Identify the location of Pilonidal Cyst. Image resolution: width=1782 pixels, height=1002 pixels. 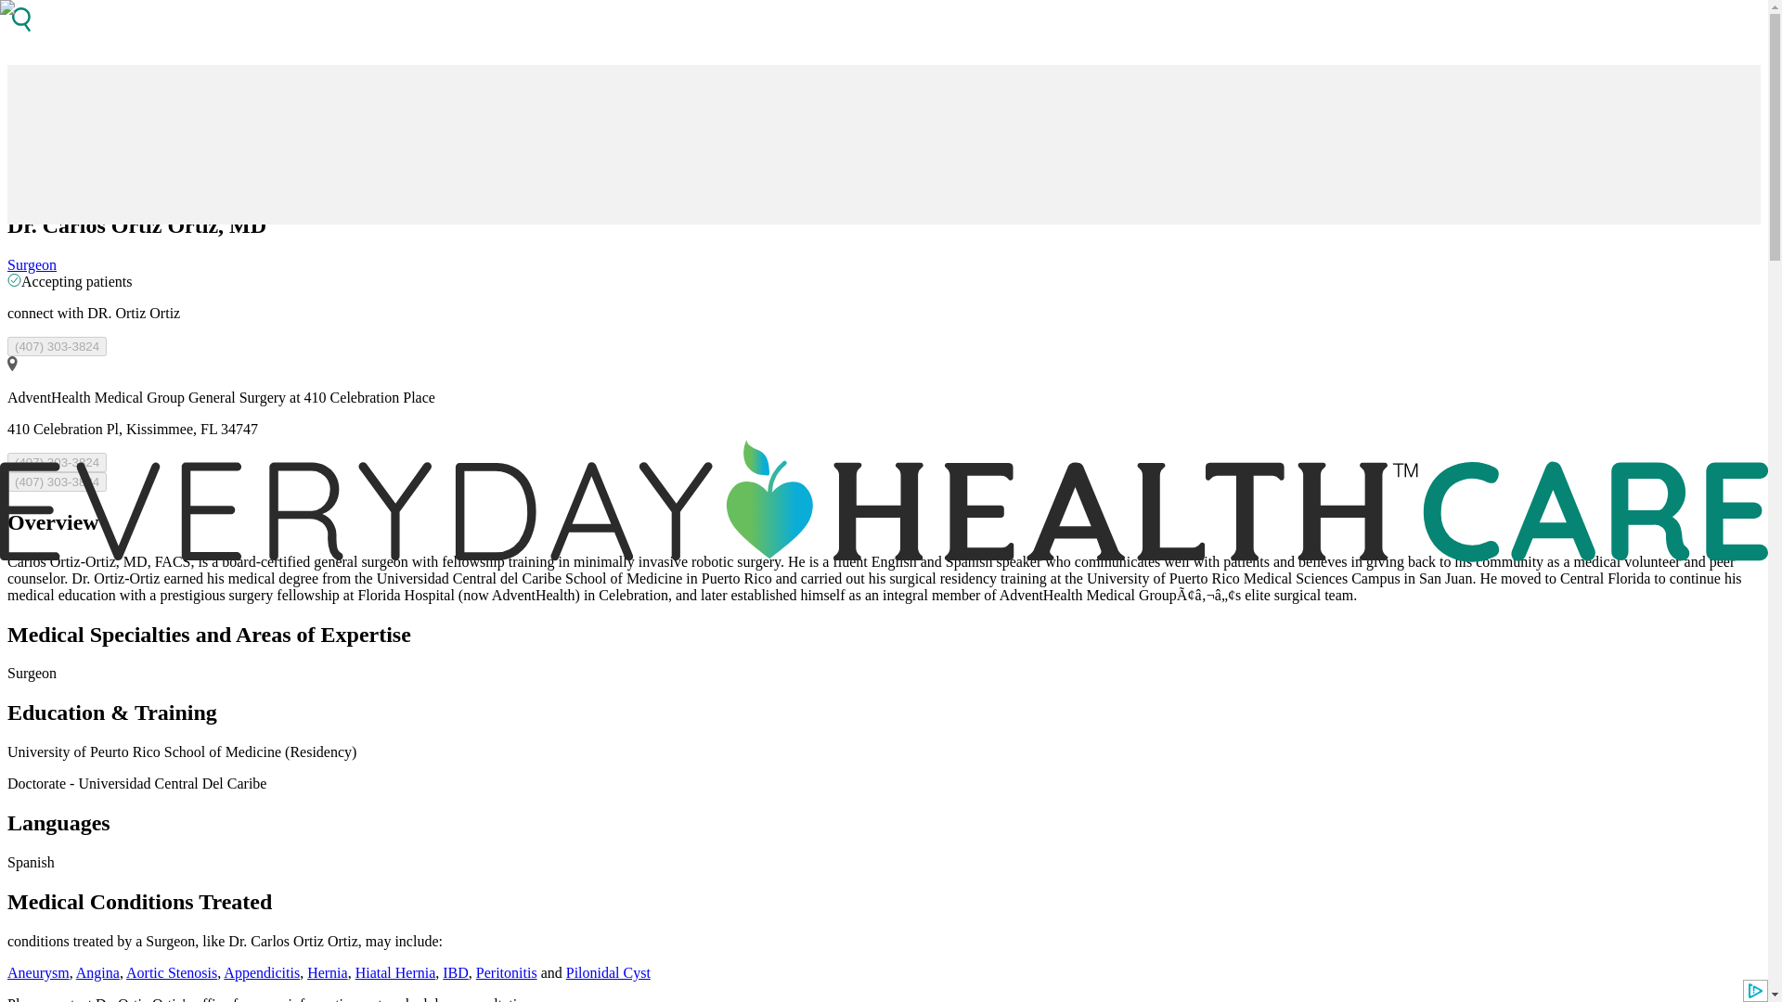
(608, 972).